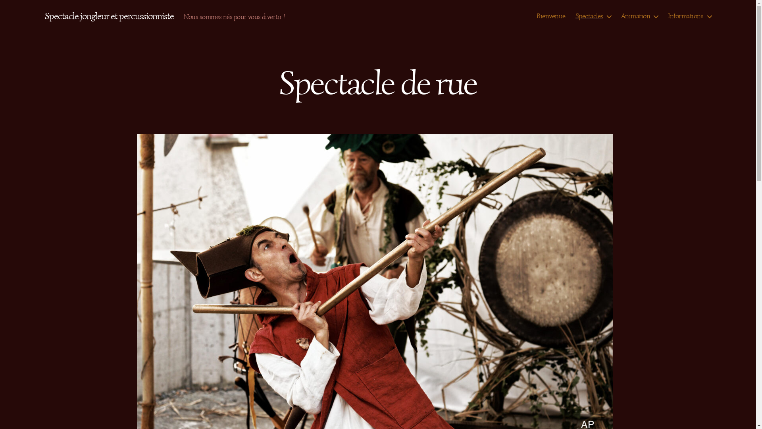 The height and width of the screenshot is (429, 762). Describe the element at coordinates (109, 16) in the screenshot. I see `Spectacle jongleur et percussionniste` at that location.